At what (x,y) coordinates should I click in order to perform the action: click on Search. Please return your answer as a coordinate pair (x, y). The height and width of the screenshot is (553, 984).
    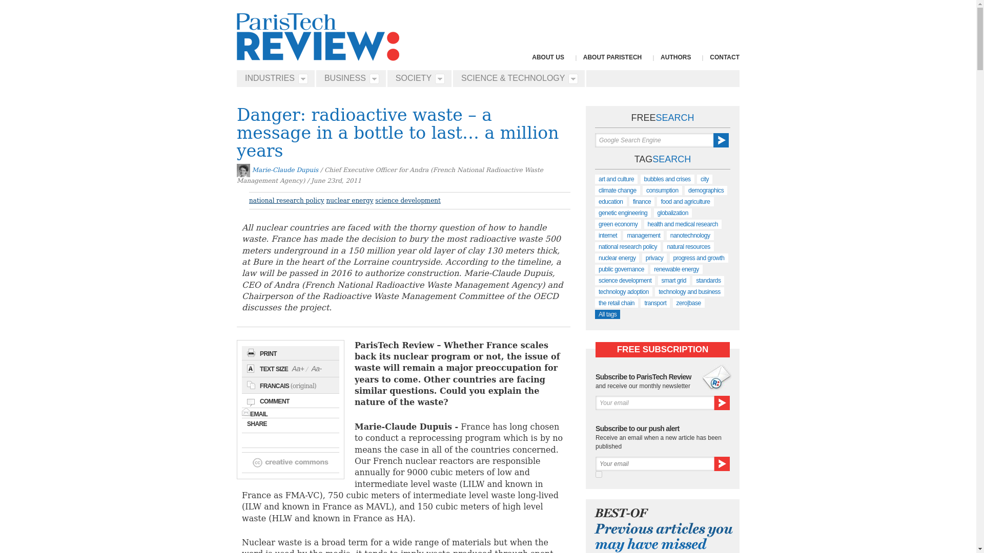
    Looking at the image, I should click on (721, 140).